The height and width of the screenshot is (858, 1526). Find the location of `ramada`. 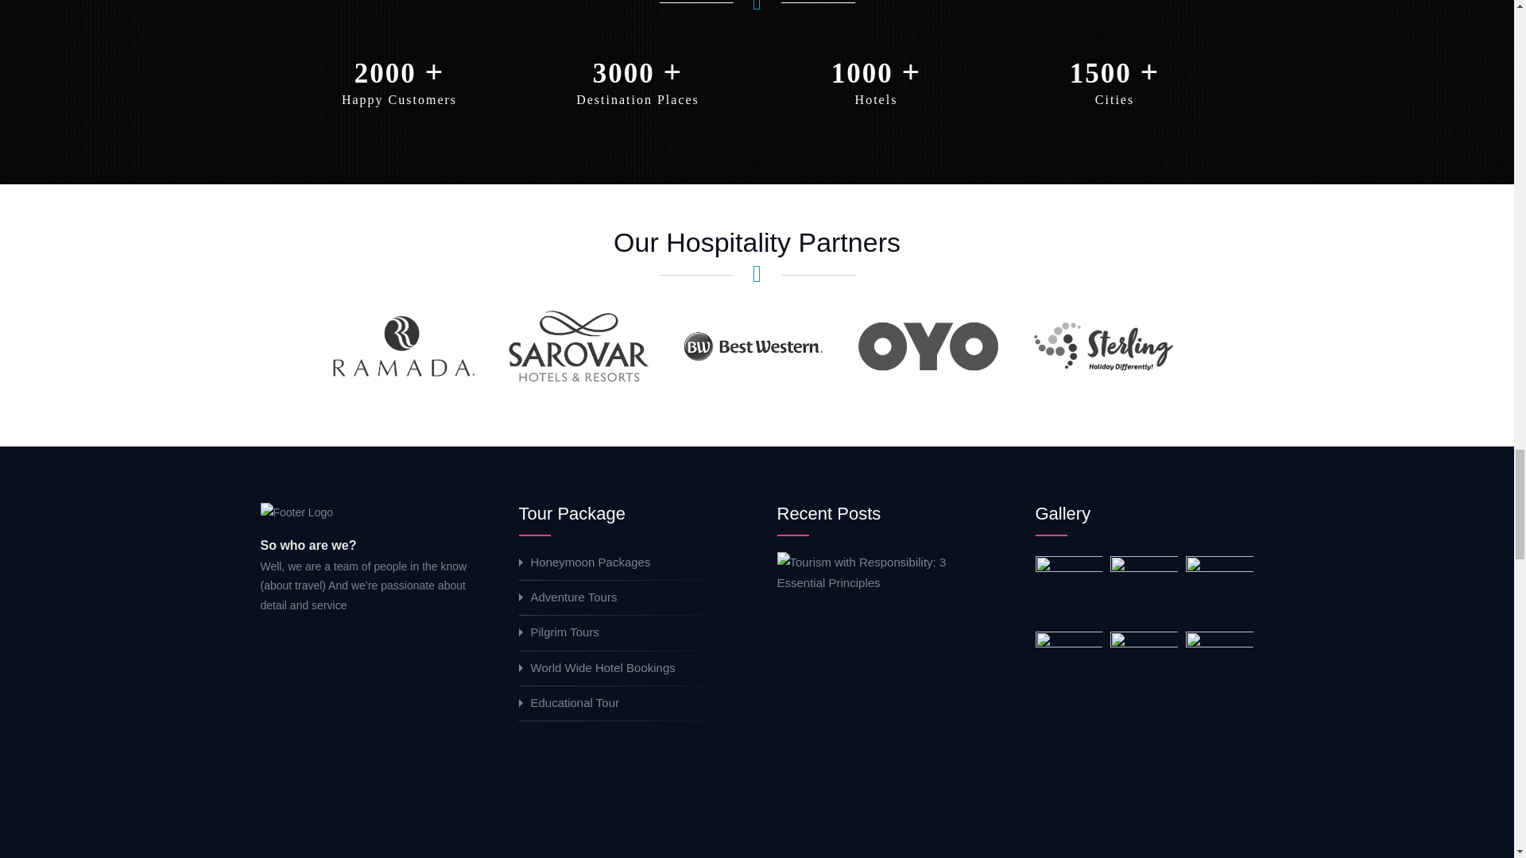

ramada is located at coordinates (404, 346).